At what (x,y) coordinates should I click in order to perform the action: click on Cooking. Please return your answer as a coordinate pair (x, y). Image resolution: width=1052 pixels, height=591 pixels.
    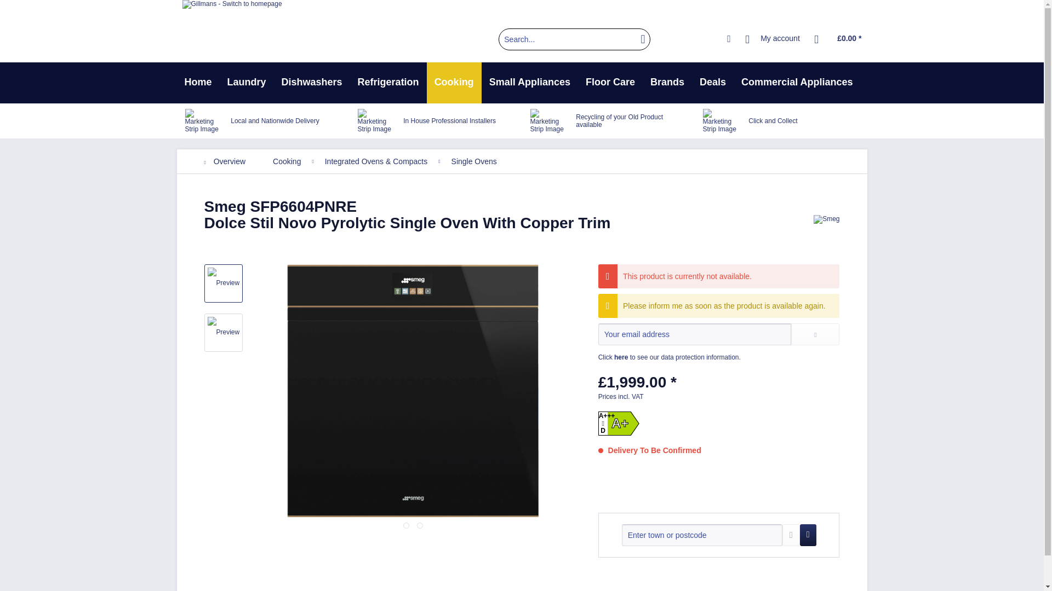
    Looking at the image, I should click on (454, 83).